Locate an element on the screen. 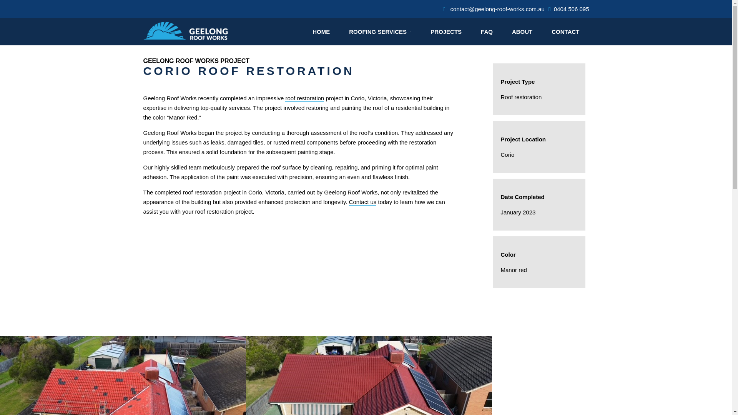 This screenshot has width=738, height=415. roof restoration is located at coordinates (304, 98).